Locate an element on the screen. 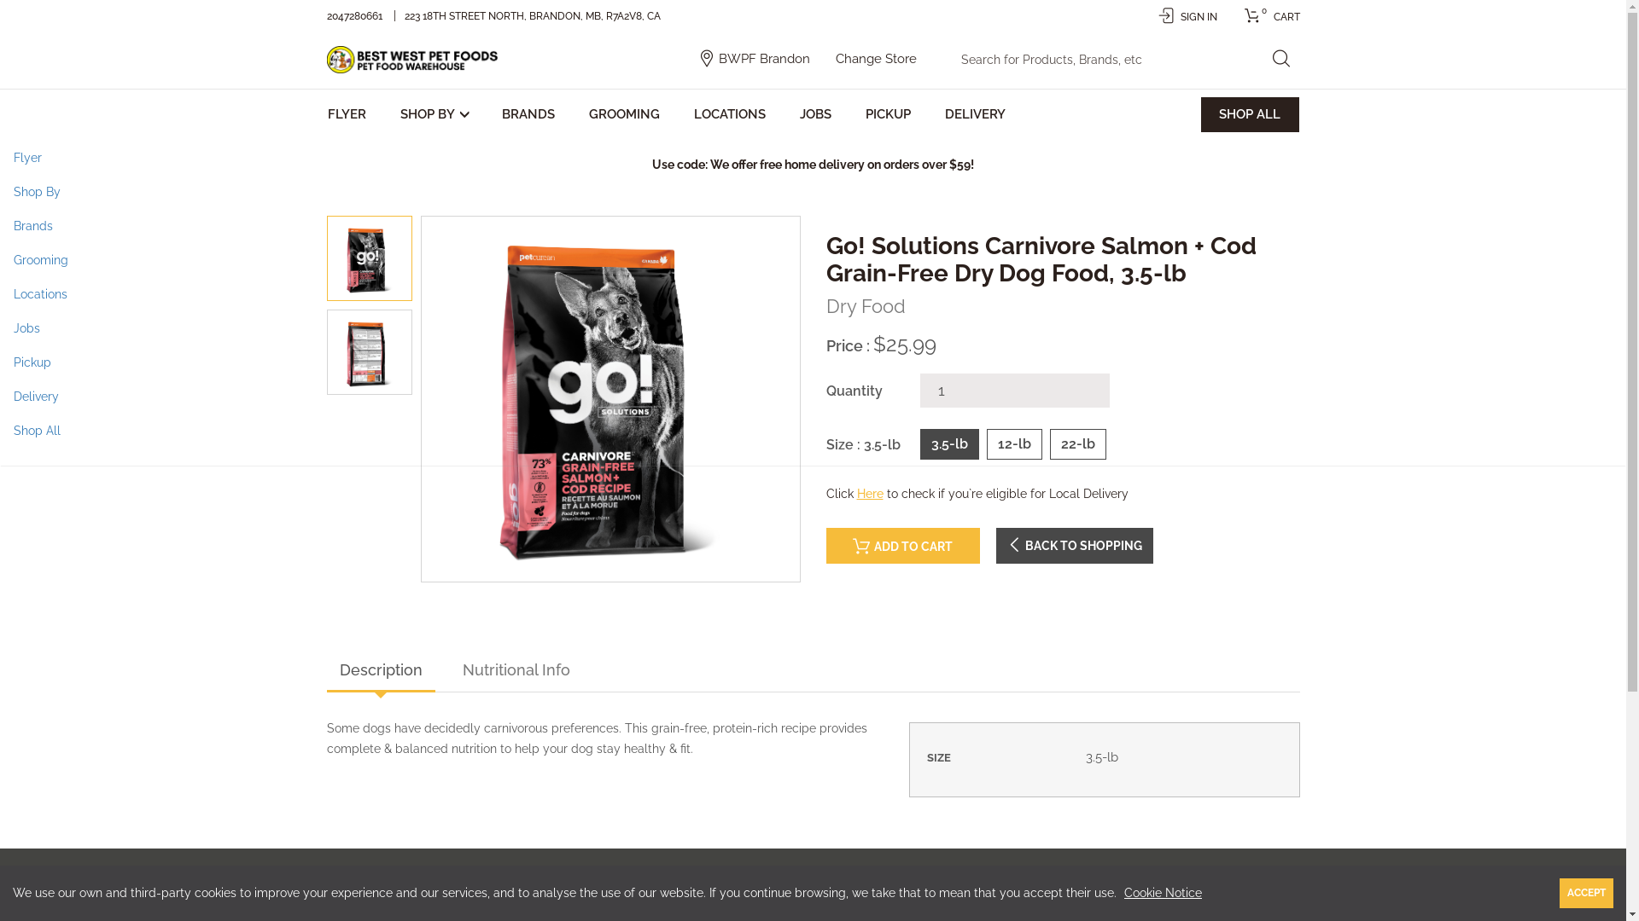 The image size is (1639, 921). DELIVERY is located at coordinates (975, 114).